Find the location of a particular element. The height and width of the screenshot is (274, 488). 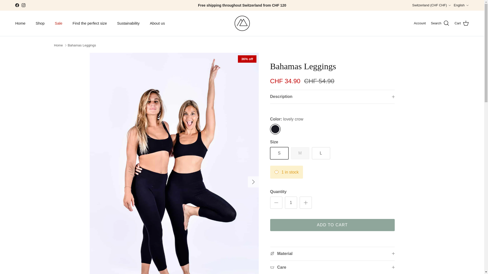

Facebook is located at coordinates (17, 5).